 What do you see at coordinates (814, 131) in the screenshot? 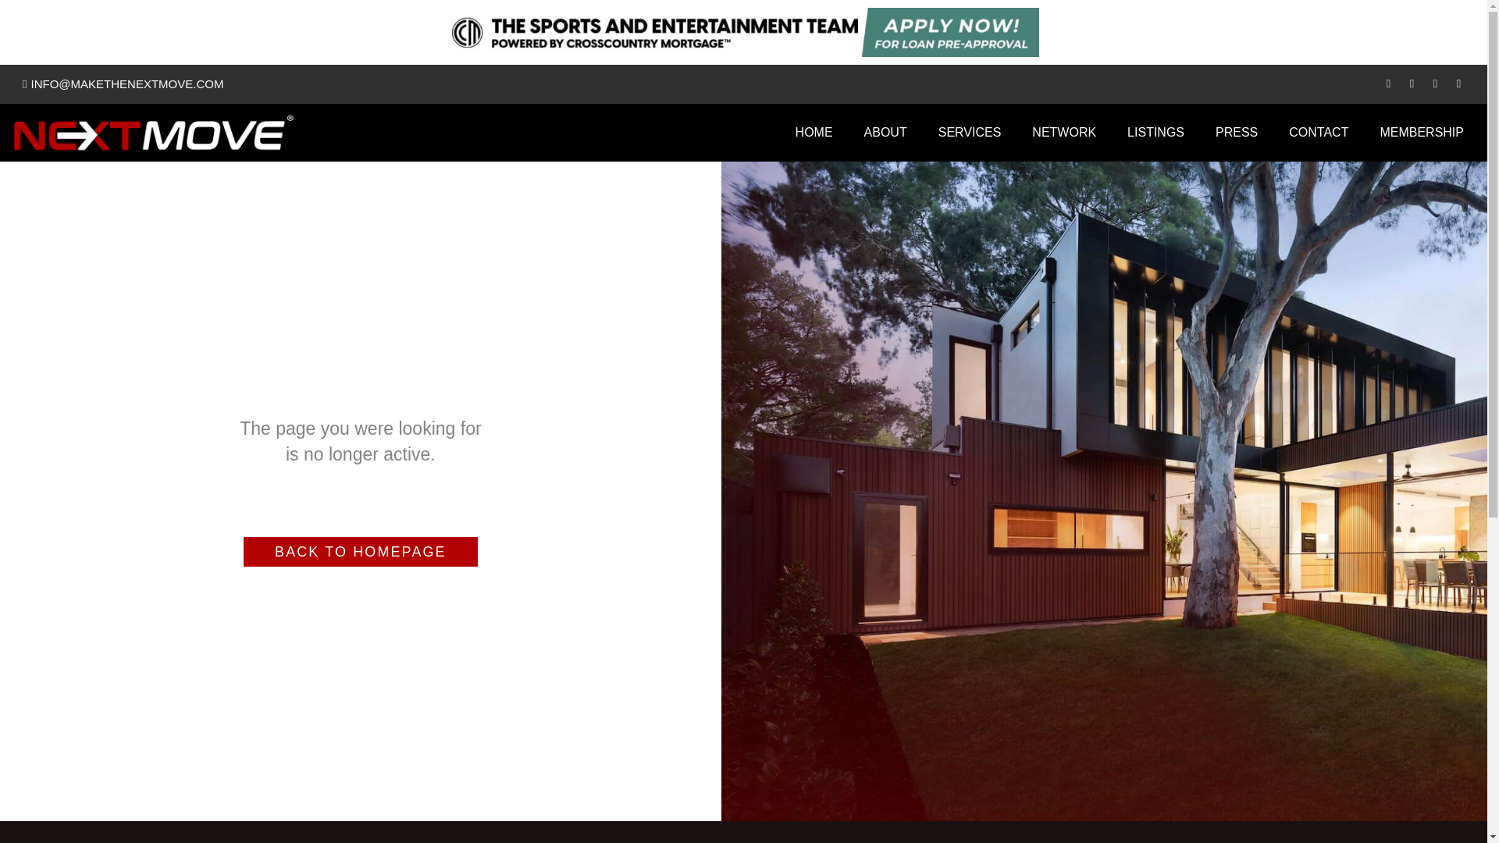
I see `HOME` at bounding box center [814, 131].